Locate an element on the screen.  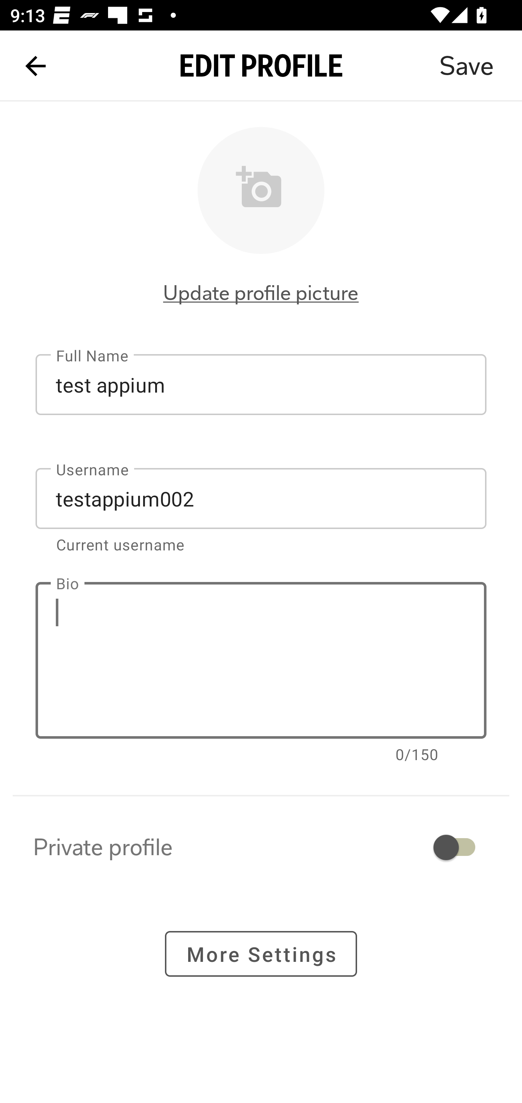
More Settings is located at coordinates (261, 954).